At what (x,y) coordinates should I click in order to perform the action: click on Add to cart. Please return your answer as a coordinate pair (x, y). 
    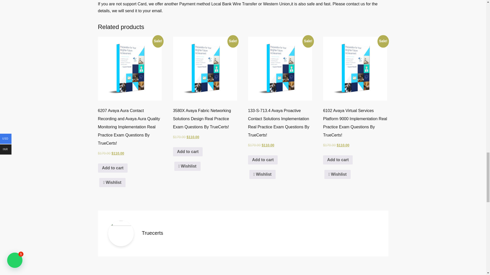
    Looking at the image, I should click on (113, 168).